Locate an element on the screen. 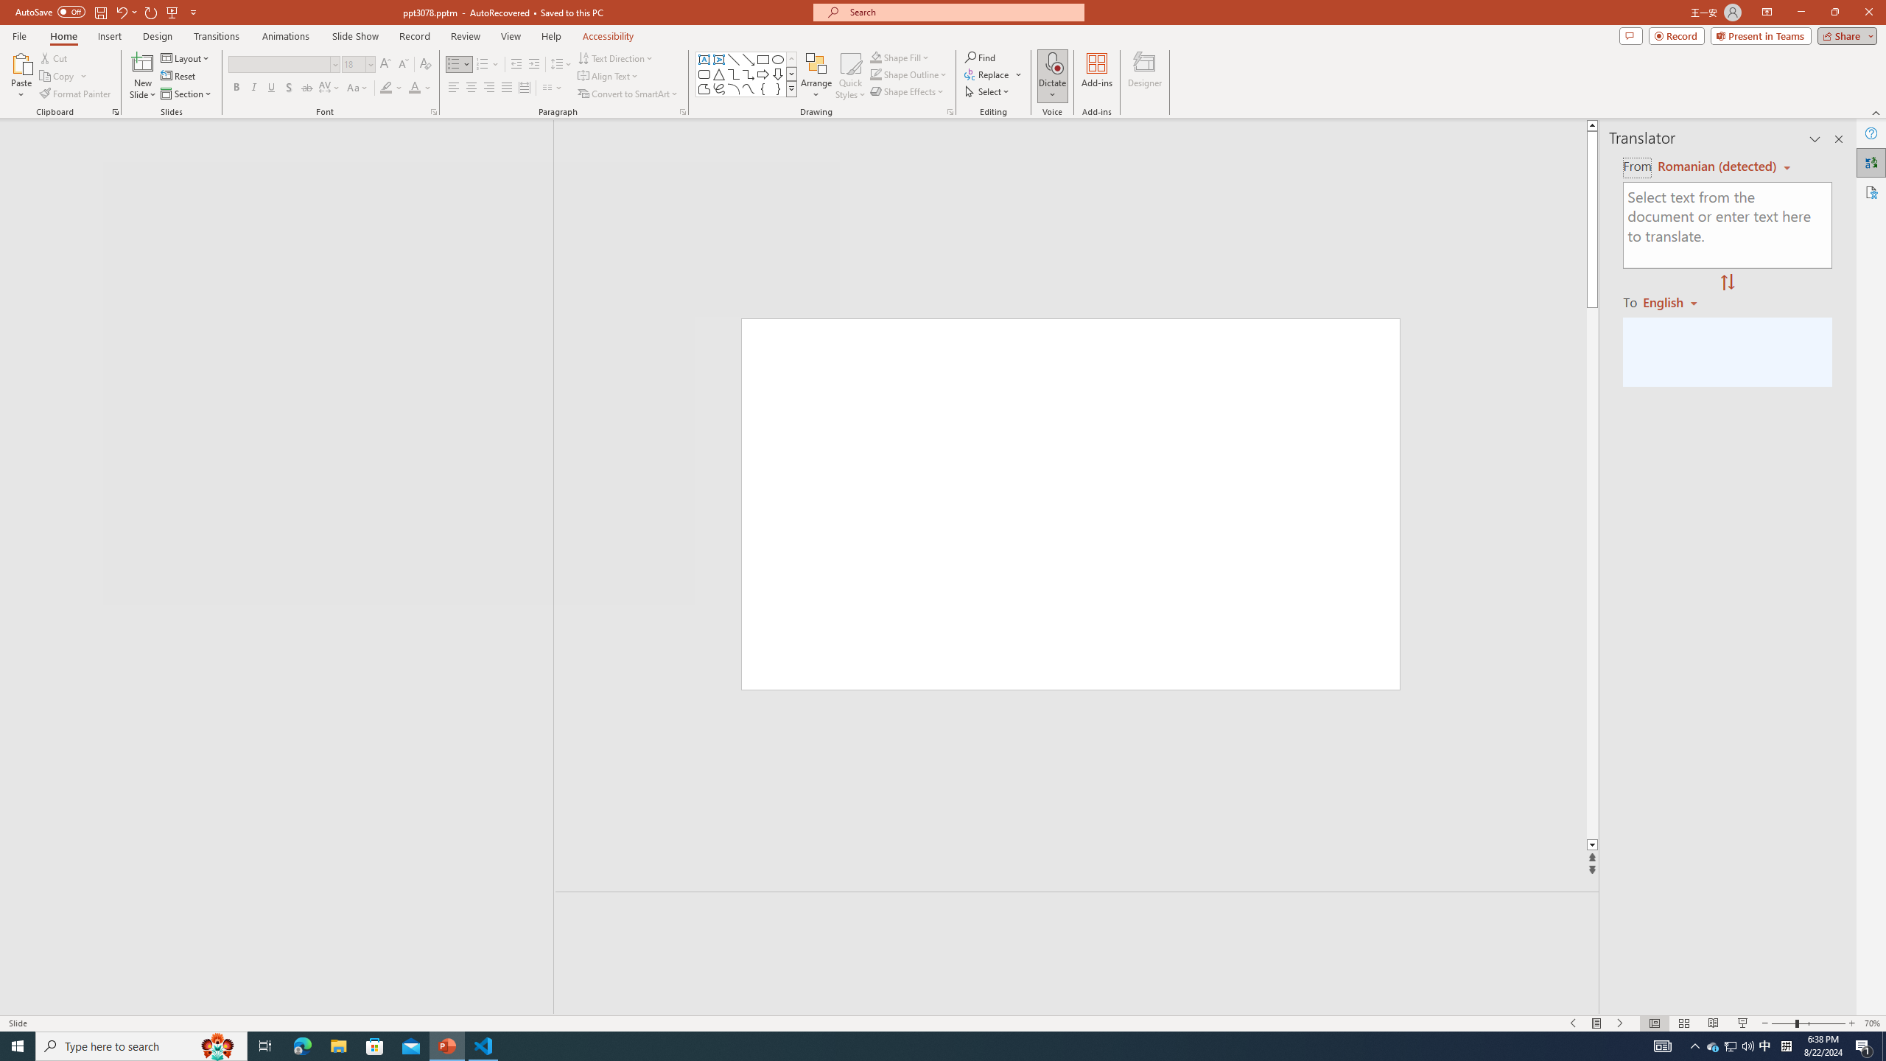  Slide Show Previous On is located at coordinates (1574, 1023).